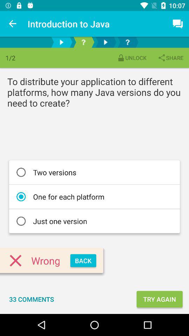 The width and height of the screenshot is (189, 336). Describe the element at coordinates (83, 42) in the screenshot. I see `see why the answer is wrong` at that location.